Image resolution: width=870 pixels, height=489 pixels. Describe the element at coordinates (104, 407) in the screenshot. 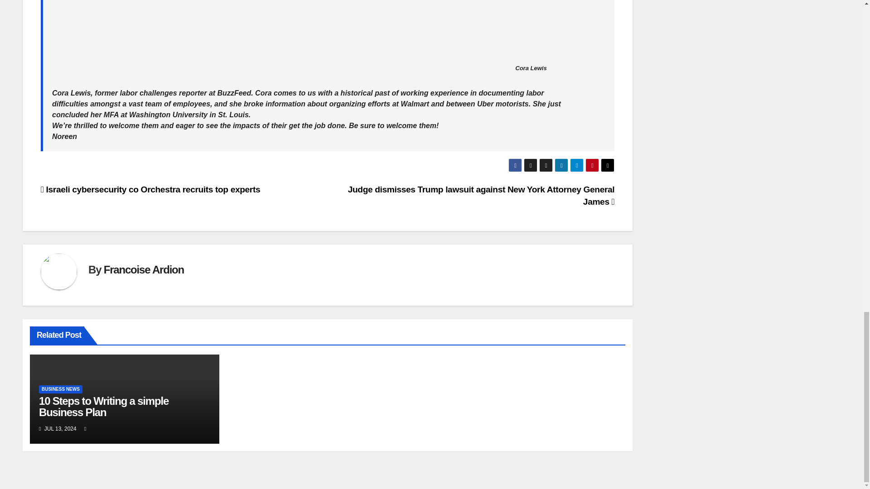

I see `Permalink to: 10 Steps to Writing a simple Business Plan` at that location.